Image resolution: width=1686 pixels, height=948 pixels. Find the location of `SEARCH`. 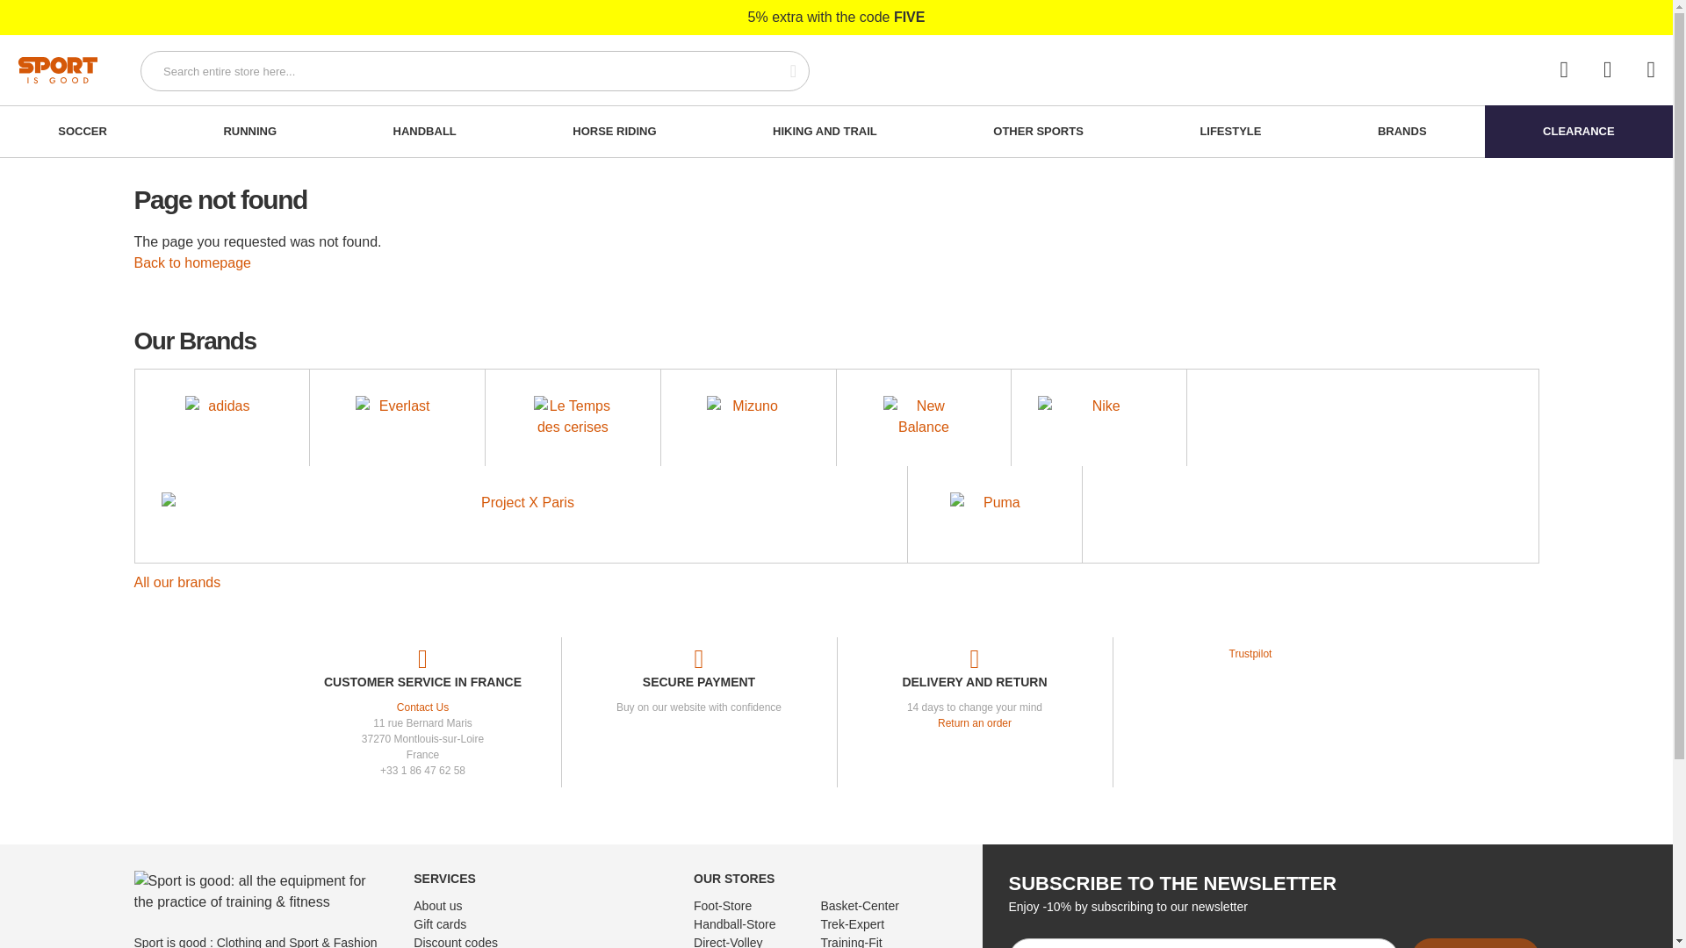

SEARCH is located at coordinates (783, 70).